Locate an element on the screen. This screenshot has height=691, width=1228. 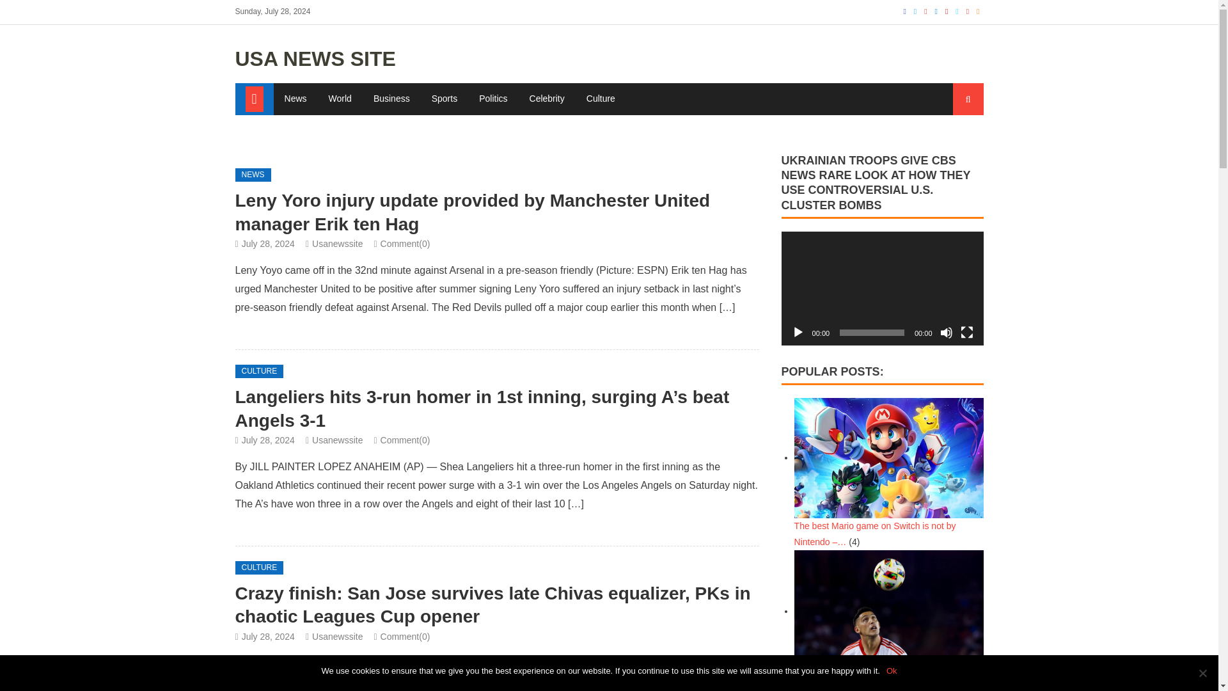
July 28, 2024 is located at coordinates (268, 243).